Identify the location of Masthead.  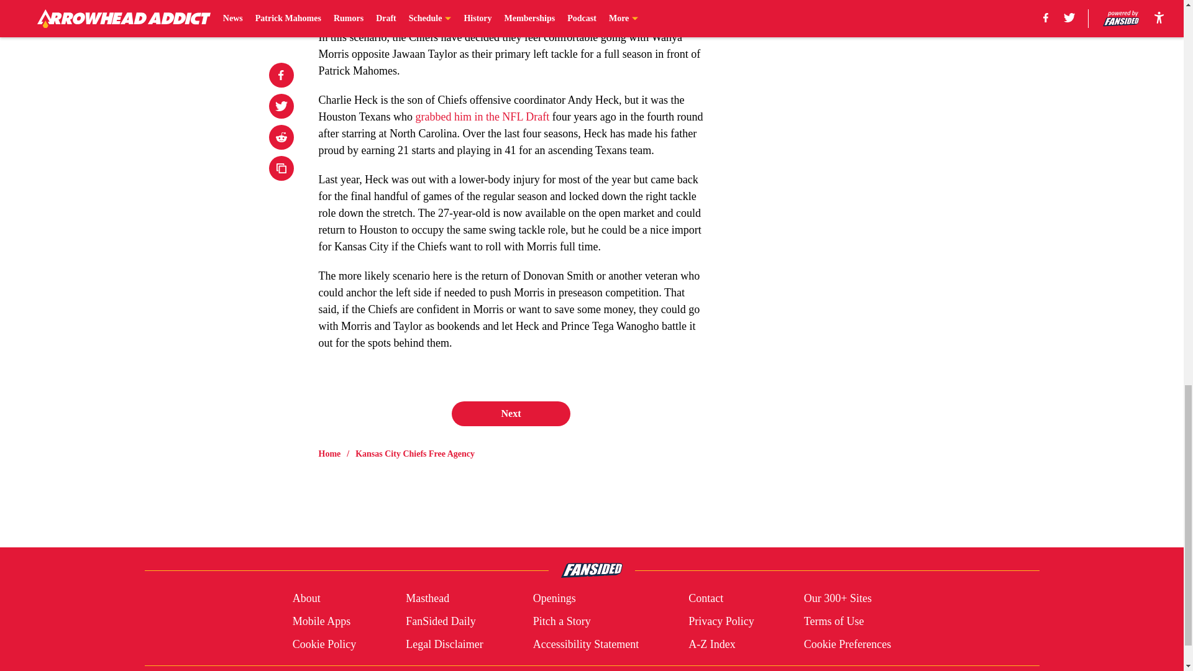
(427, 599).